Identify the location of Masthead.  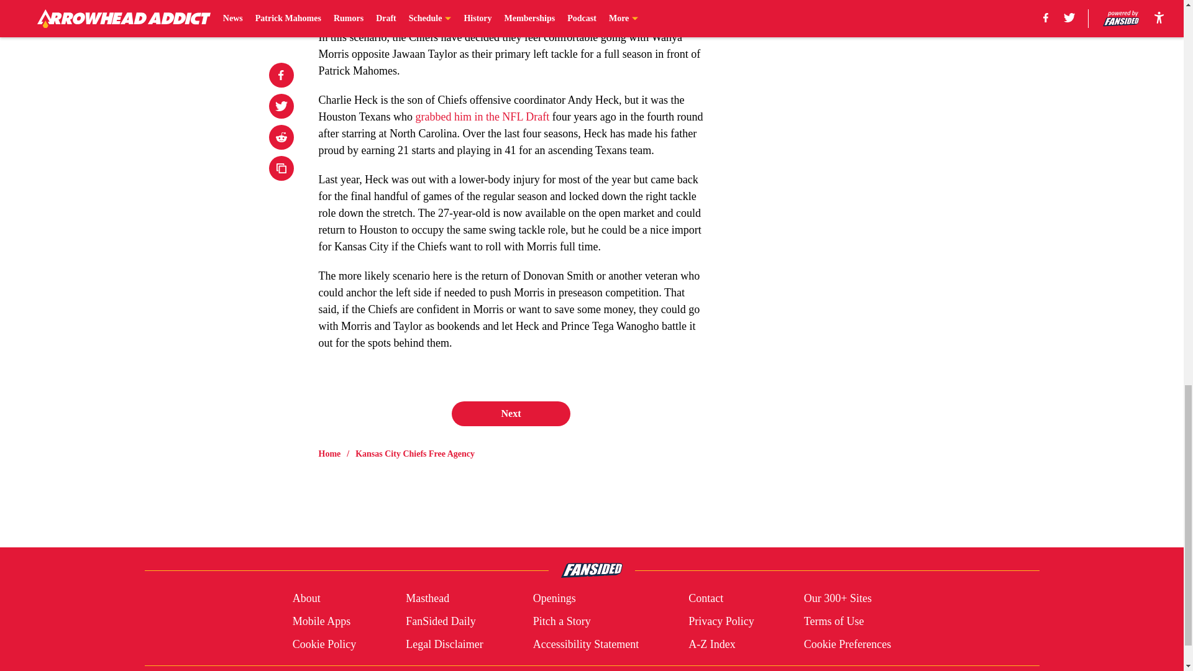
(427, 599).